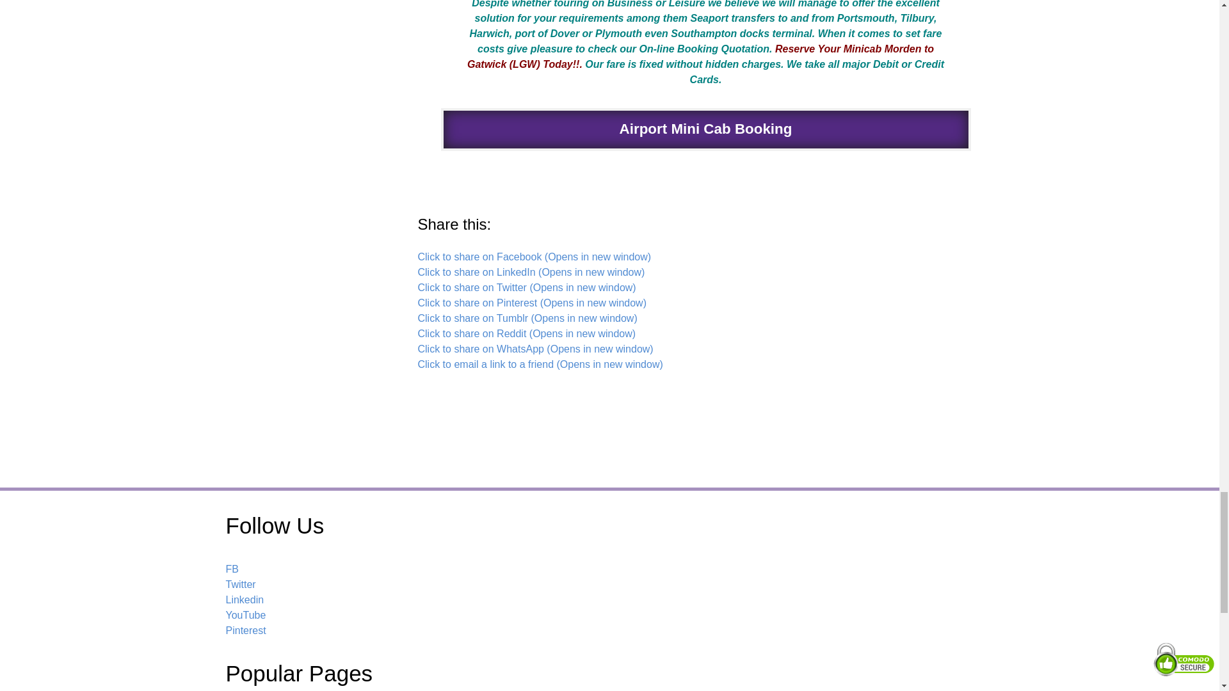 This screenshot has height=691, width=1229. What do you see at coordinates (232, 569) in the screenshot?
I see `Facebook profile of Heathrow Gatwick Cars` at bounding box center [232, 569].